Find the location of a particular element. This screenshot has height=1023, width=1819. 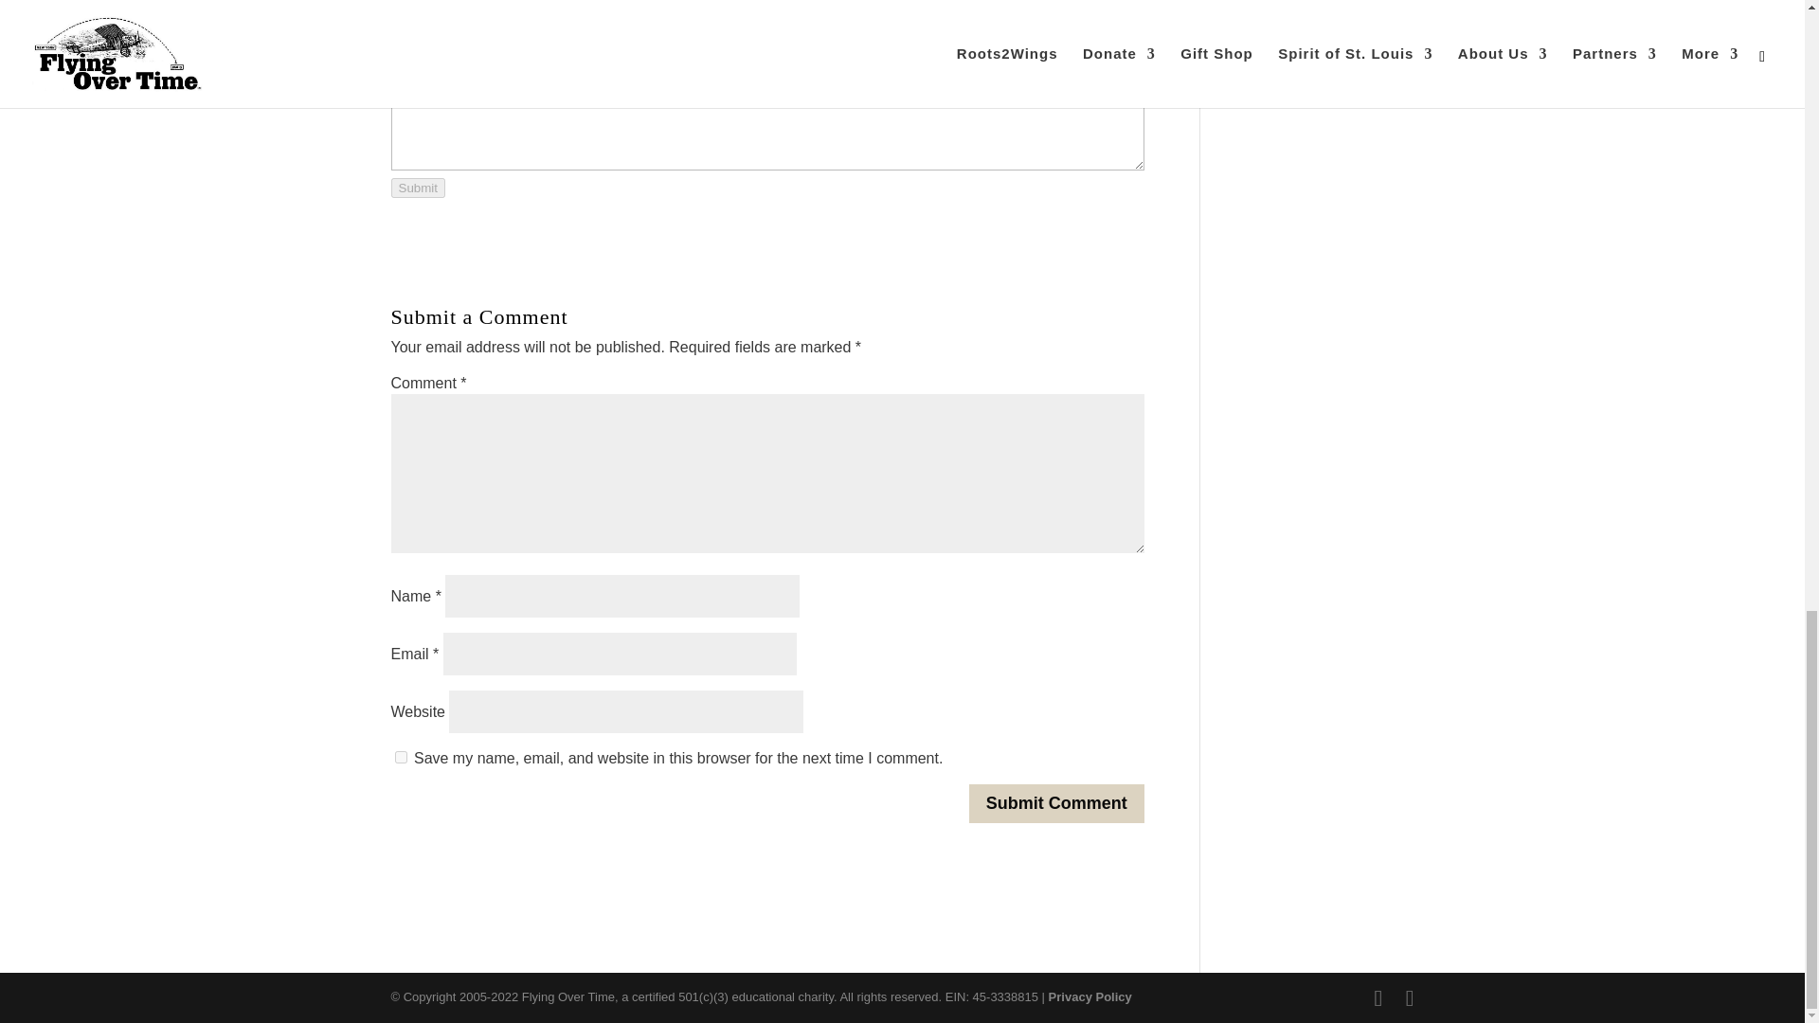

Submit Comment is located at coordinates (1056, 803).